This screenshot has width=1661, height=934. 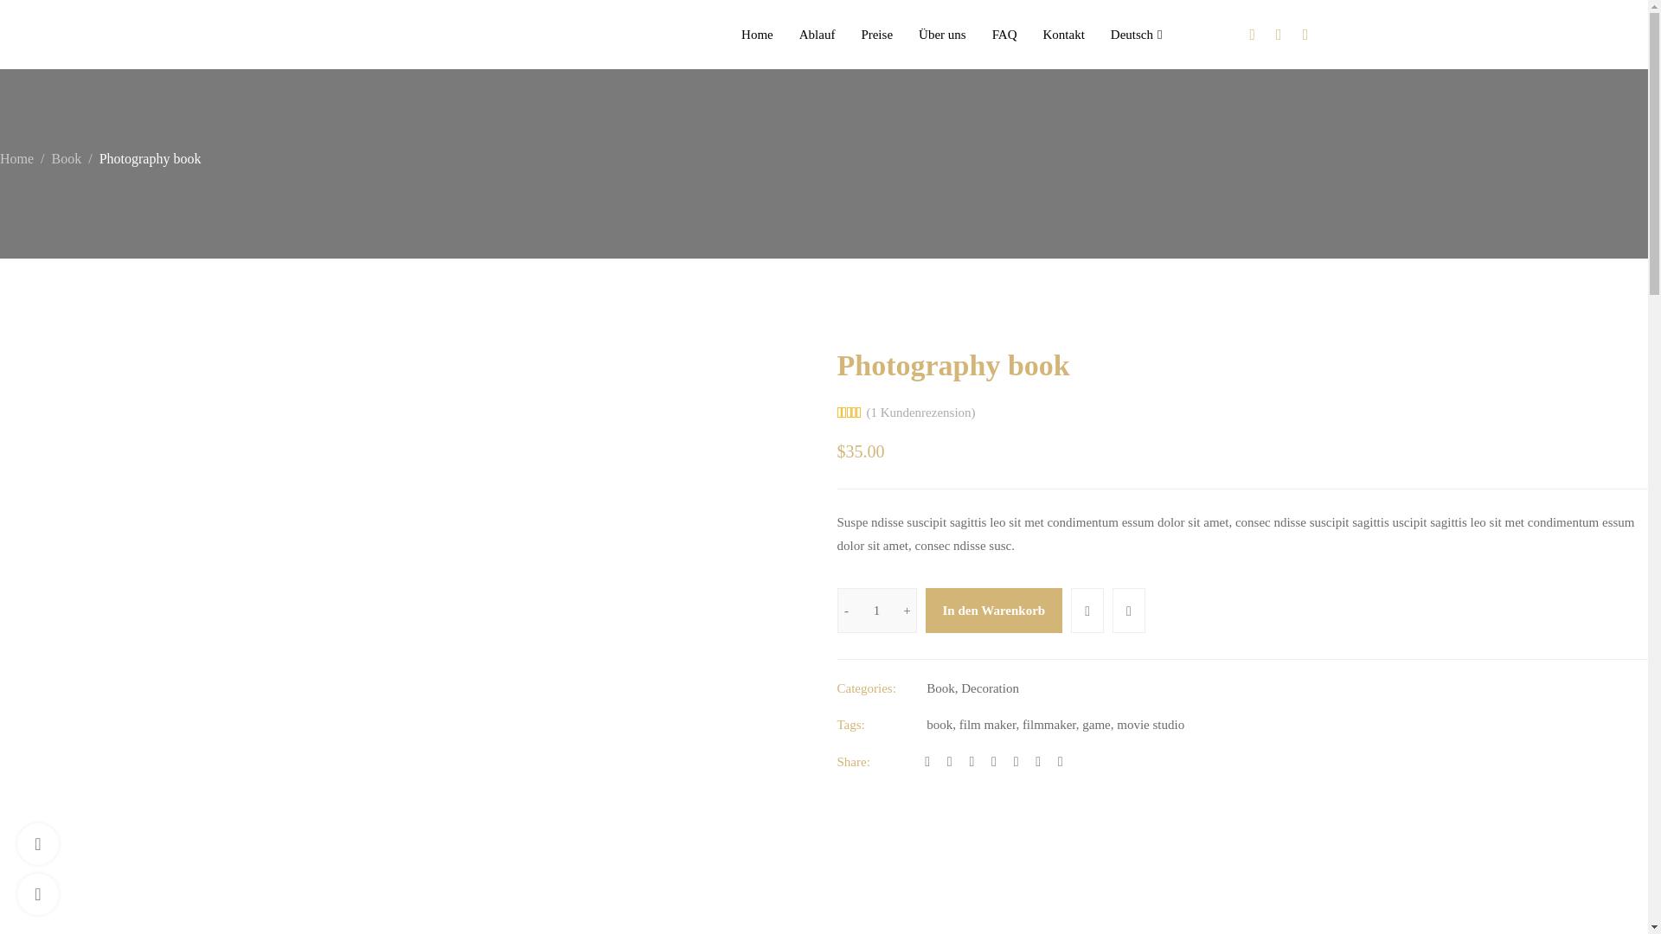 What do you see at coordinates (993, 611) in the screenshot?
I see `In den Warenkorb` at bounding box center [993, 611].